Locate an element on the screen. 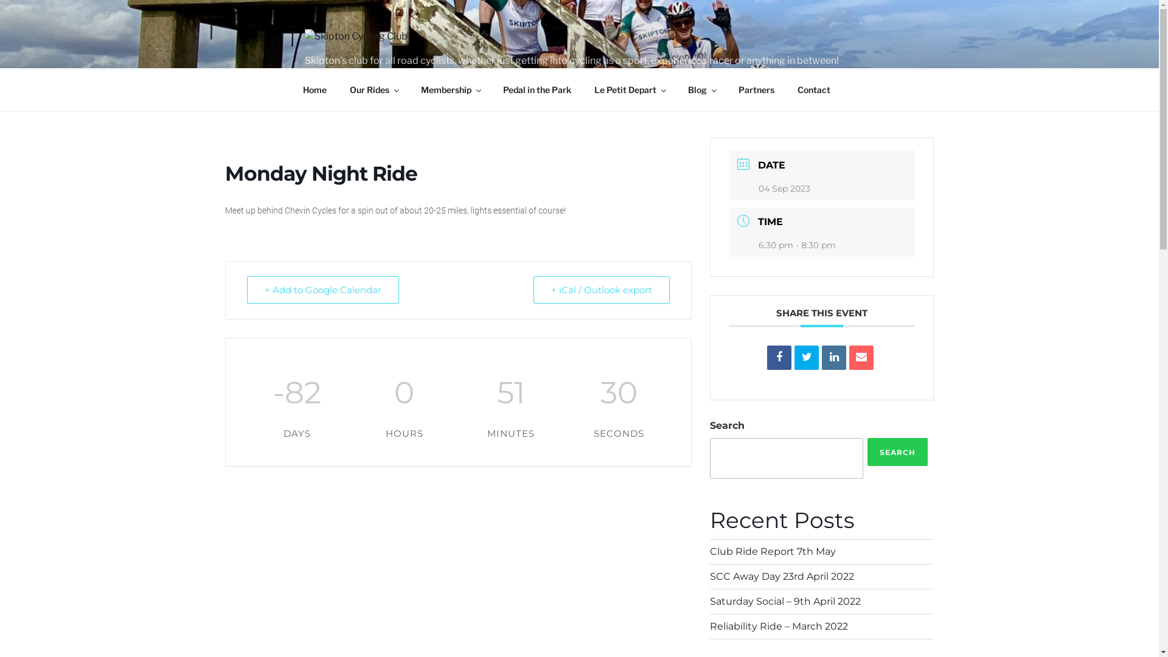  Contact is located at coordinates (814, 90).